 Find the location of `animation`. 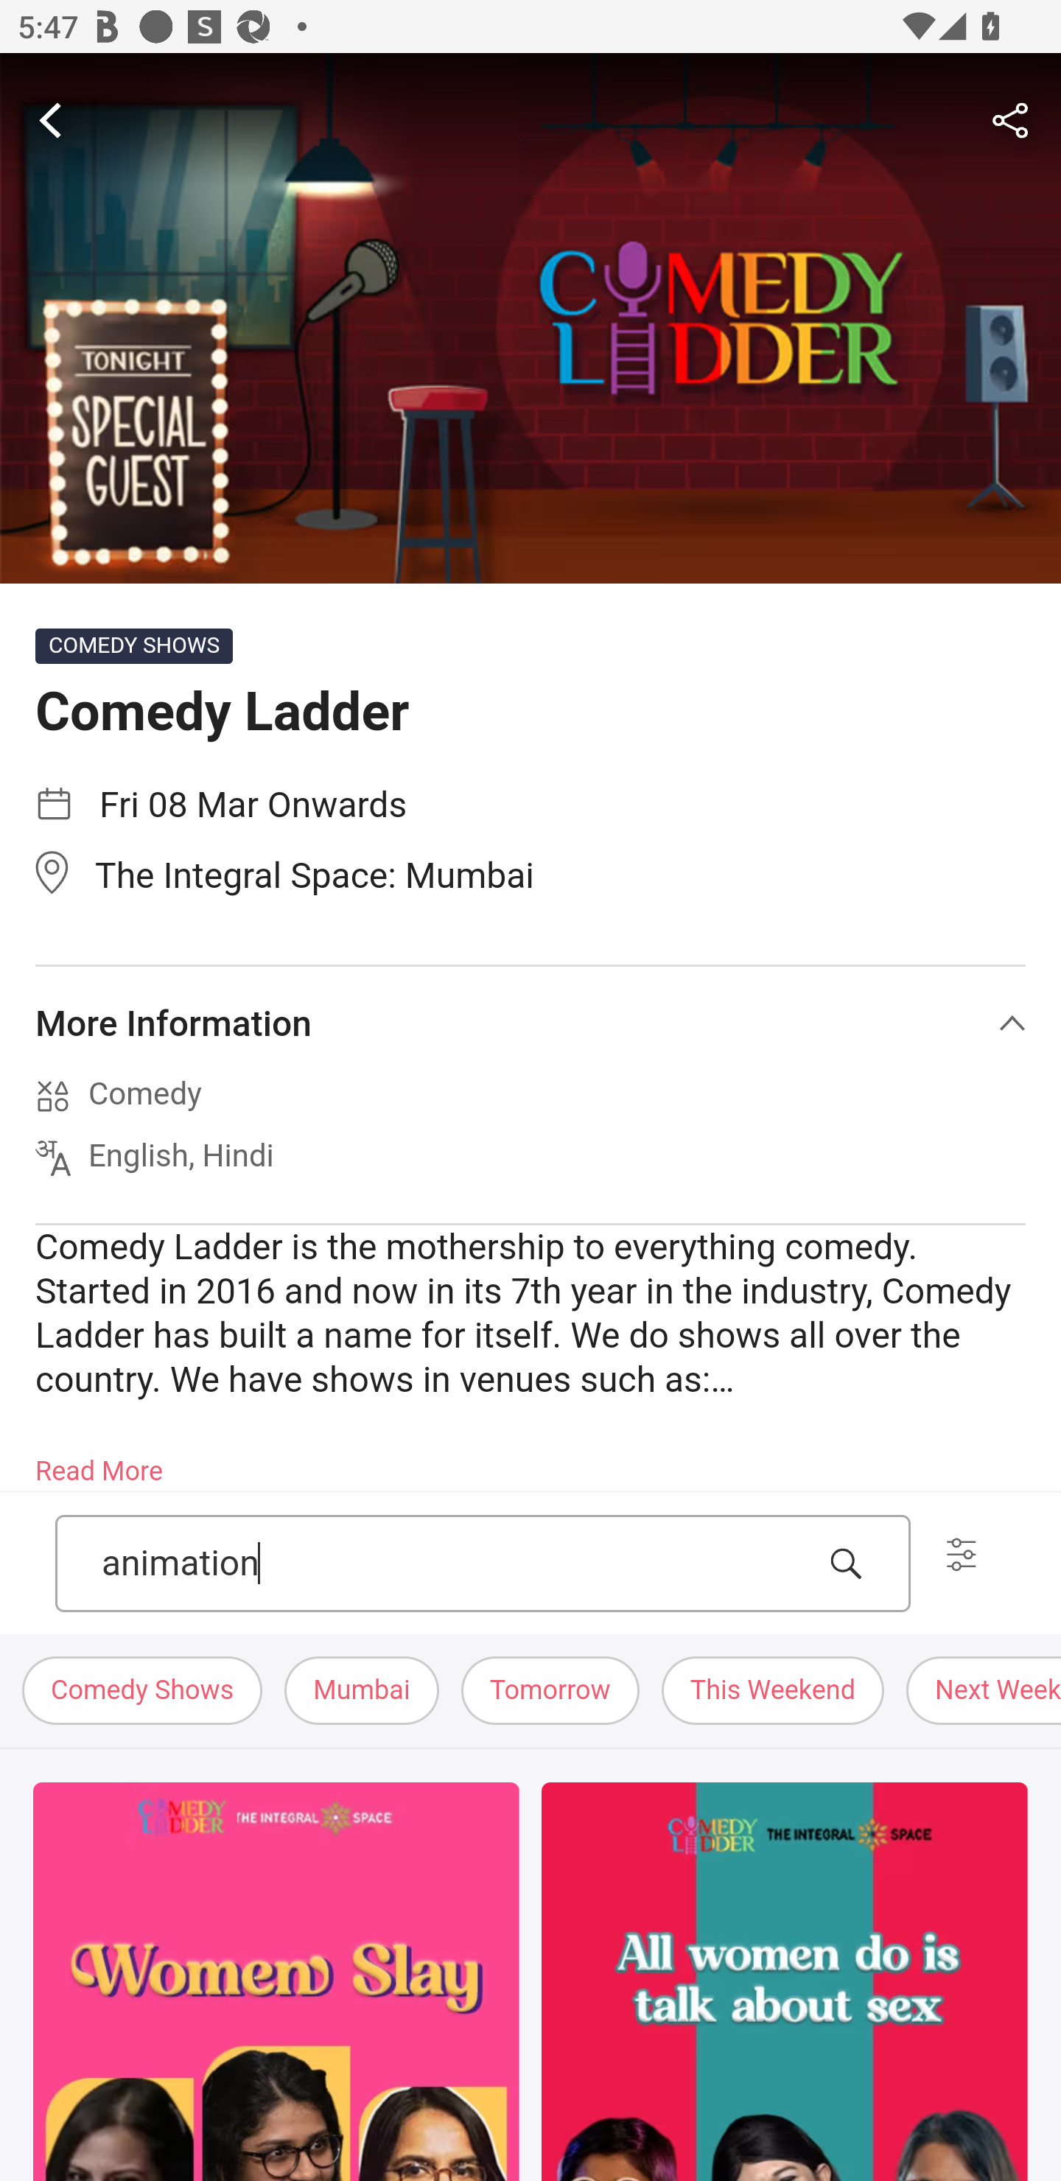

animation is located at coordinates (455, 1564).